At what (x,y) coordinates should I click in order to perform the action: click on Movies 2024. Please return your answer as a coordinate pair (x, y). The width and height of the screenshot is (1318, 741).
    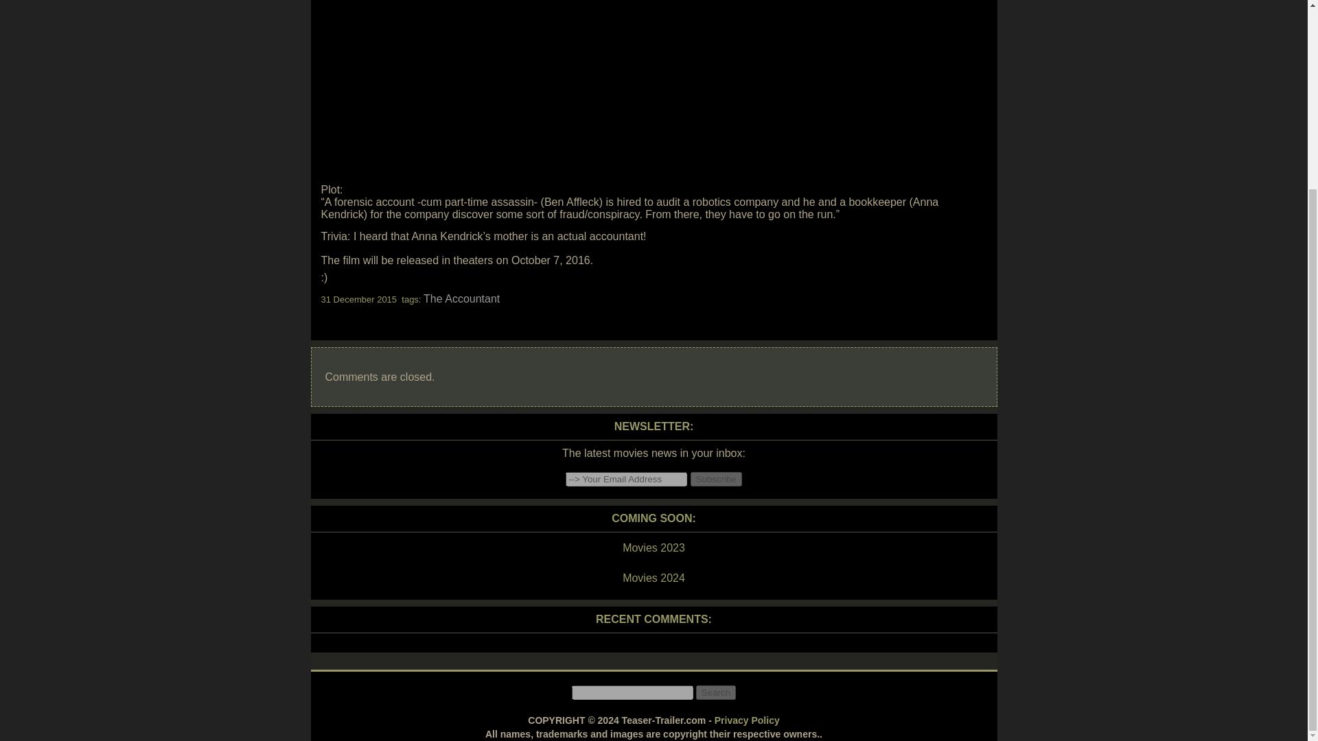
    Looking at the image, I should click on (653, 578).